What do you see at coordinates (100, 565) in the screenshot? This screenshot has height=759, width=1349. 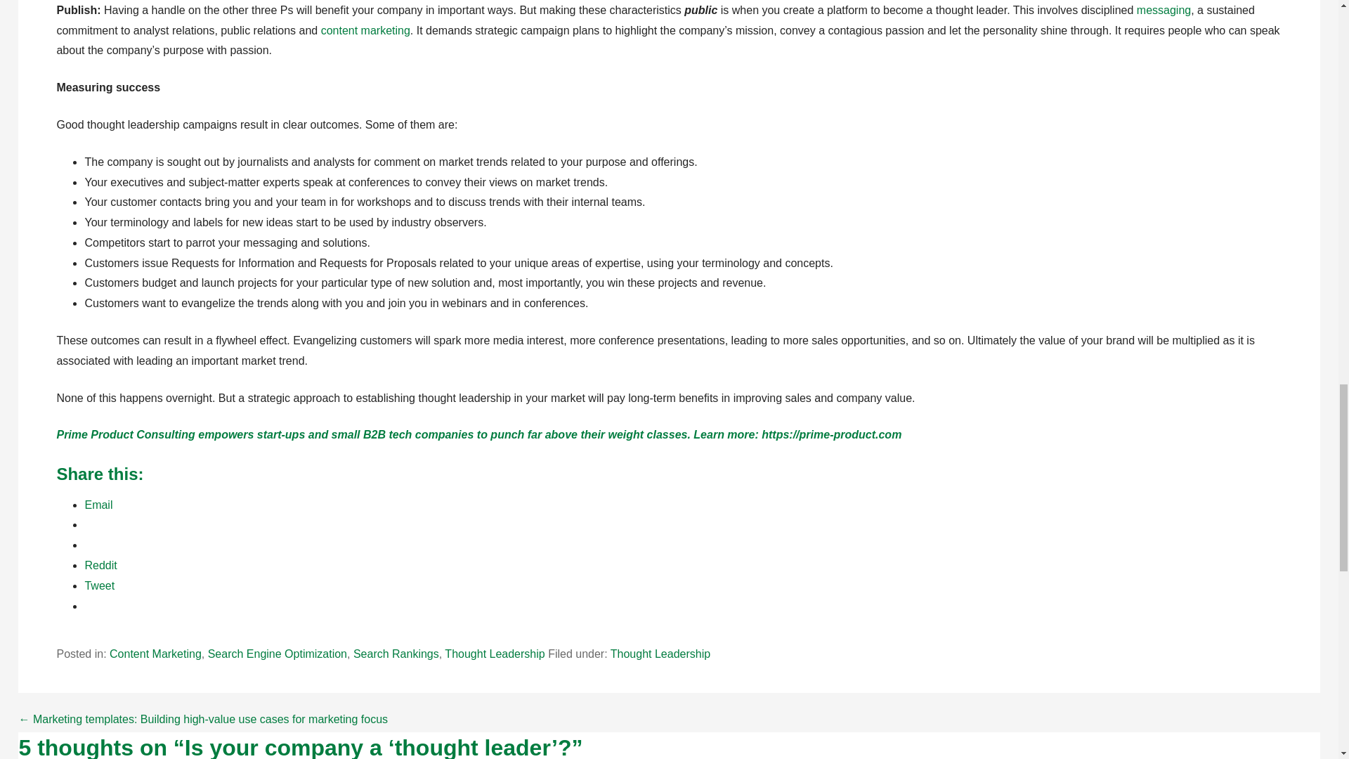 I see `Reddit` at bounding box center [100, 565].